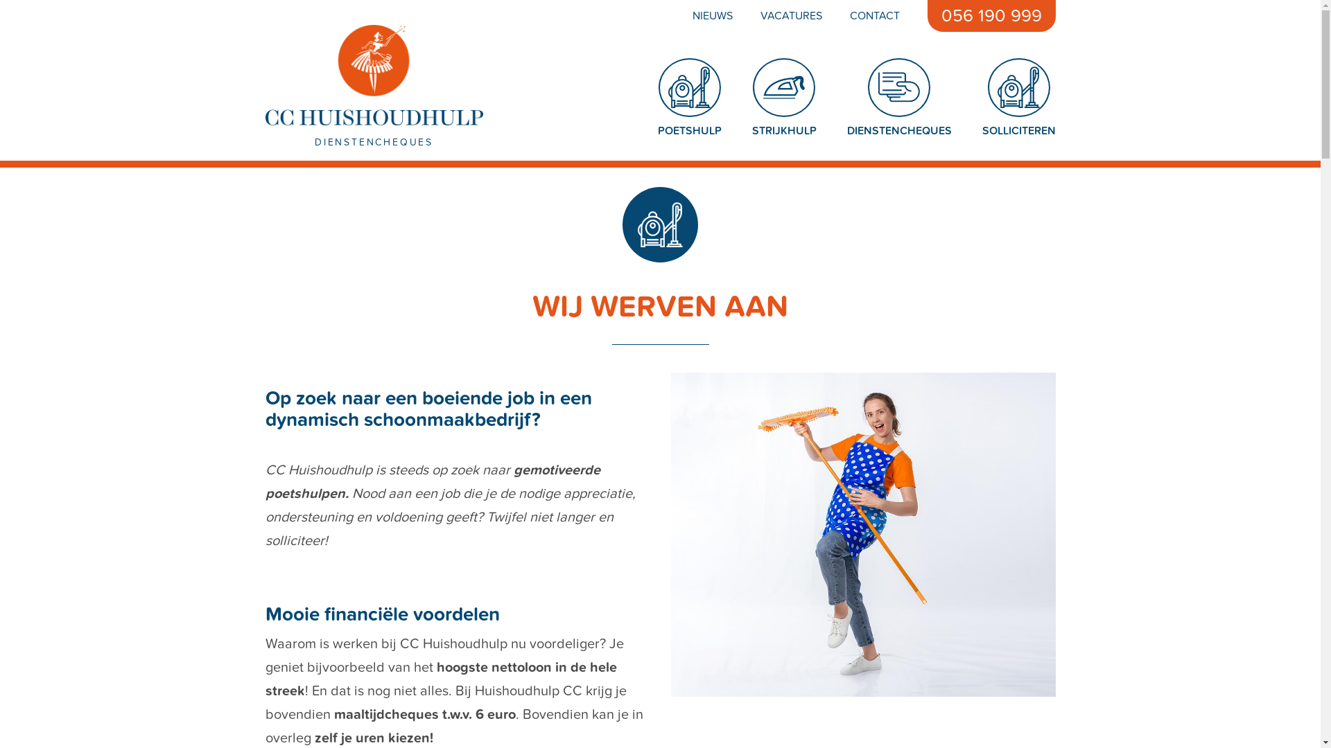  I want to click on CC Huishoudhulp: Poetshulp, so click(690, 87).